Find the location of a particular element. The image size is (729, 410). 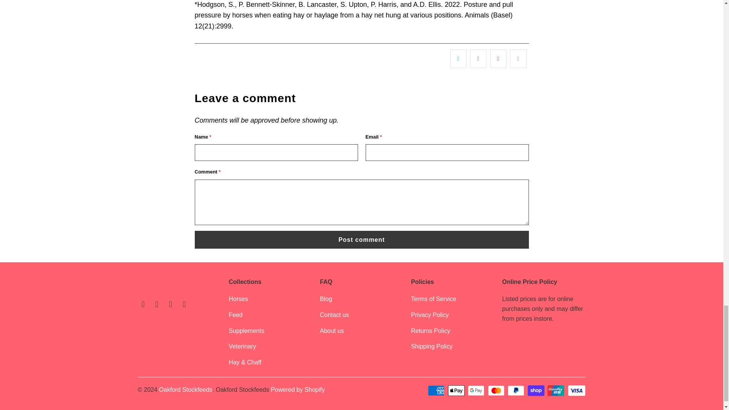

Mastercard is located at coordinates (497, 391).